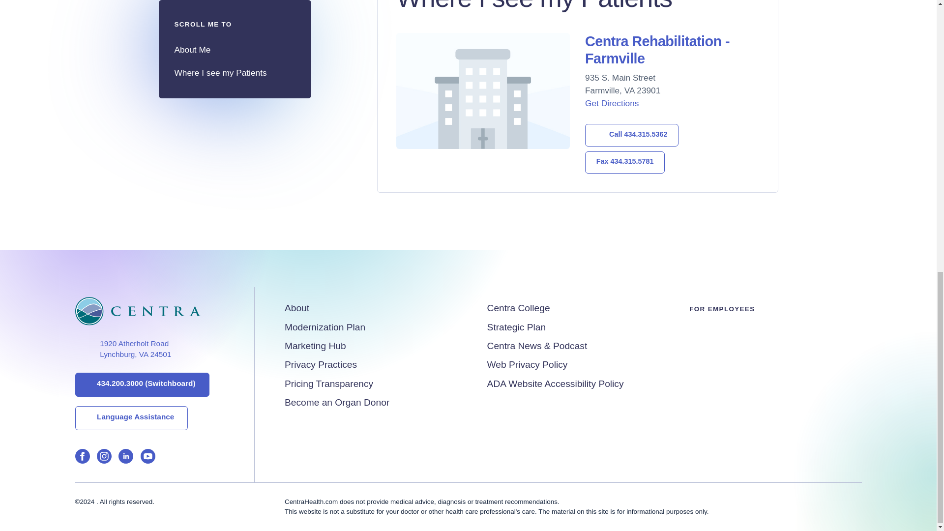 The image size is (944, 531). I want to click on LinkedIn, so click(657, 50).